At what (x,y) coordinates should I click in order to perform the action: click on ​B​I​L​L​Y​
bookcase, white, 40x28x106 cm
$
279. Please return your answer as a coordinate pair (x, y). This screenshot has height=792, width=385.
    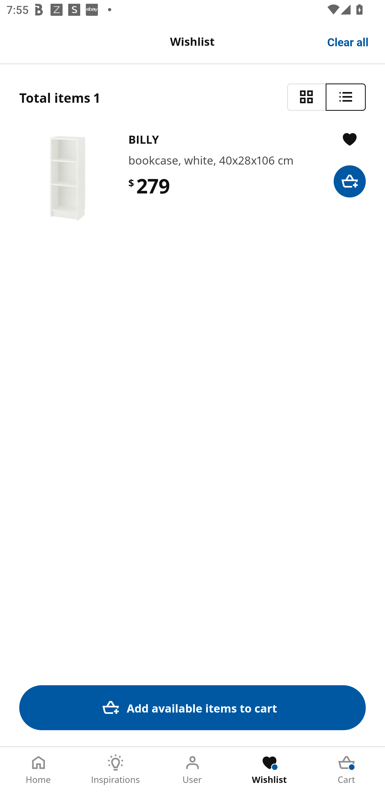
    Looking at the image, I should click on (192, 178).